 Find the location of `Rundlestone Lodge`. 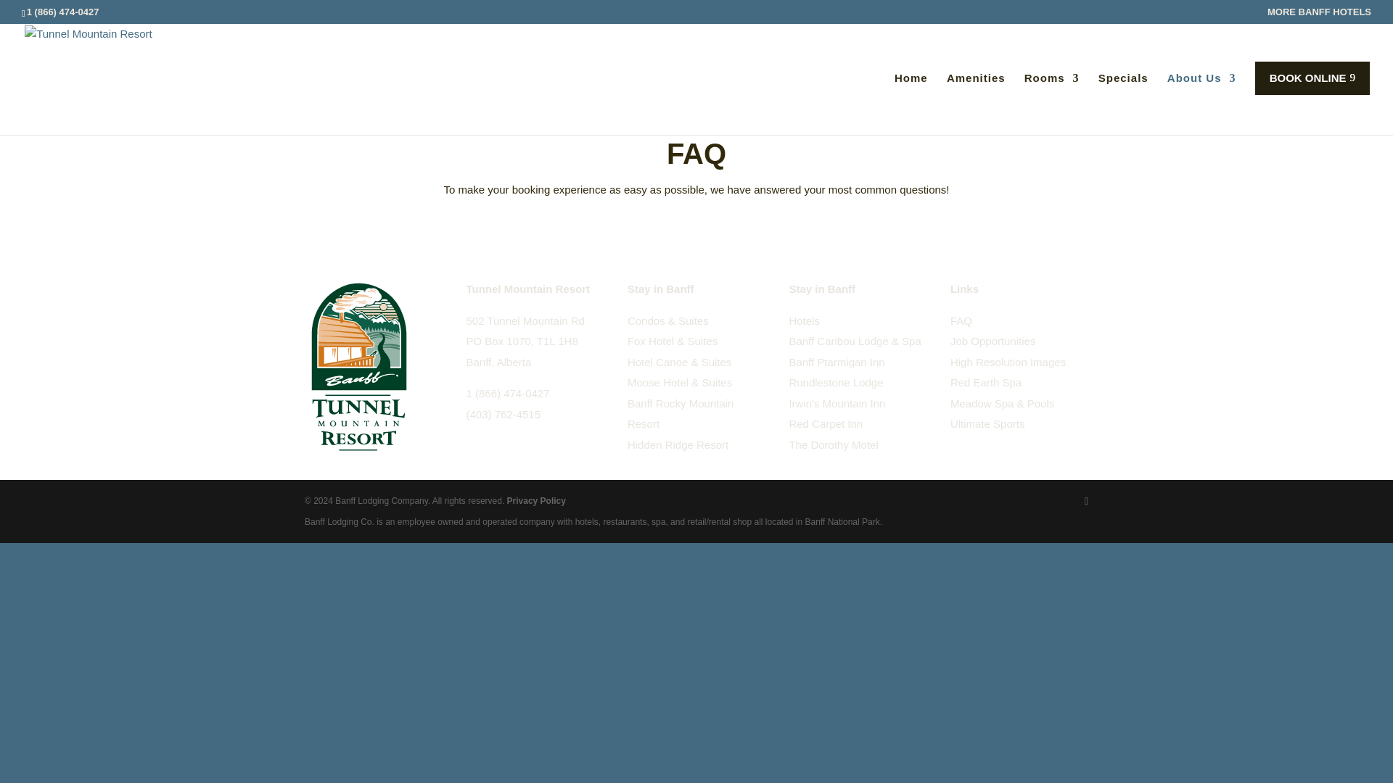

Rundlestone Lodge is located at coordinates (836, 382).